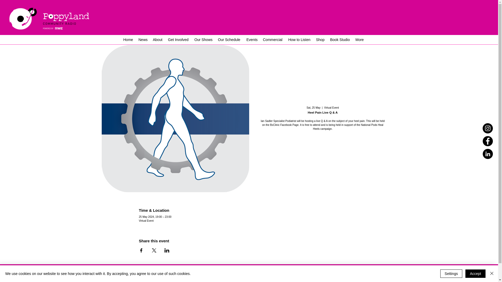 The image size is (502, 282). What do you see at coordinates (451, 274) in the screenshot?
I see `Settings` at bounding box center [451, 274].